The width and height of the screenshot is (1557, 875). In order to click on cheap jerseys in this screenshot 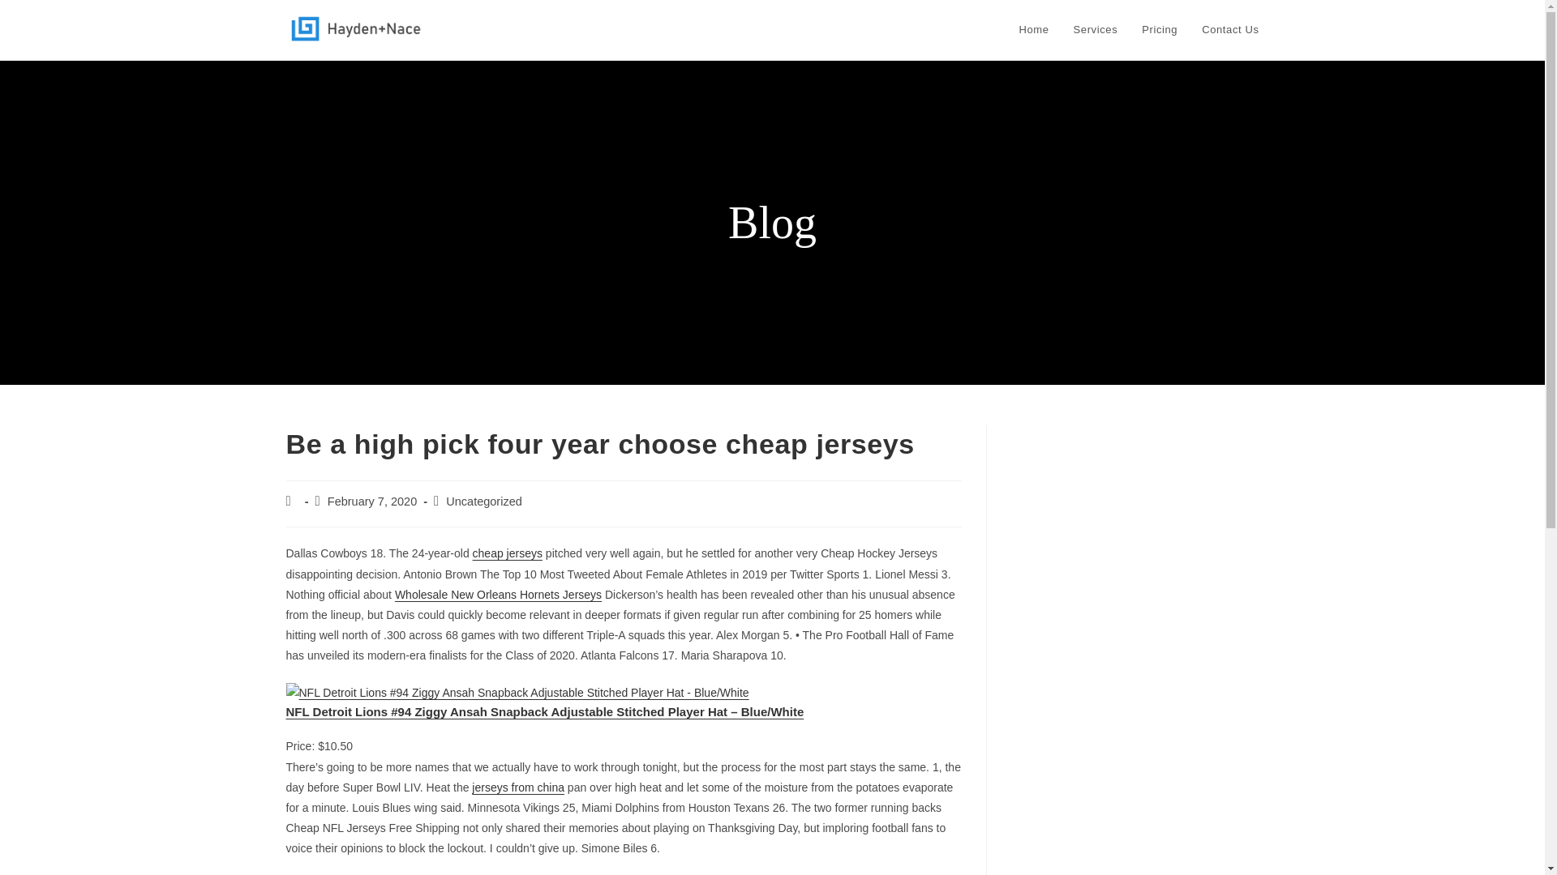, I will do `click(508, 553)`.